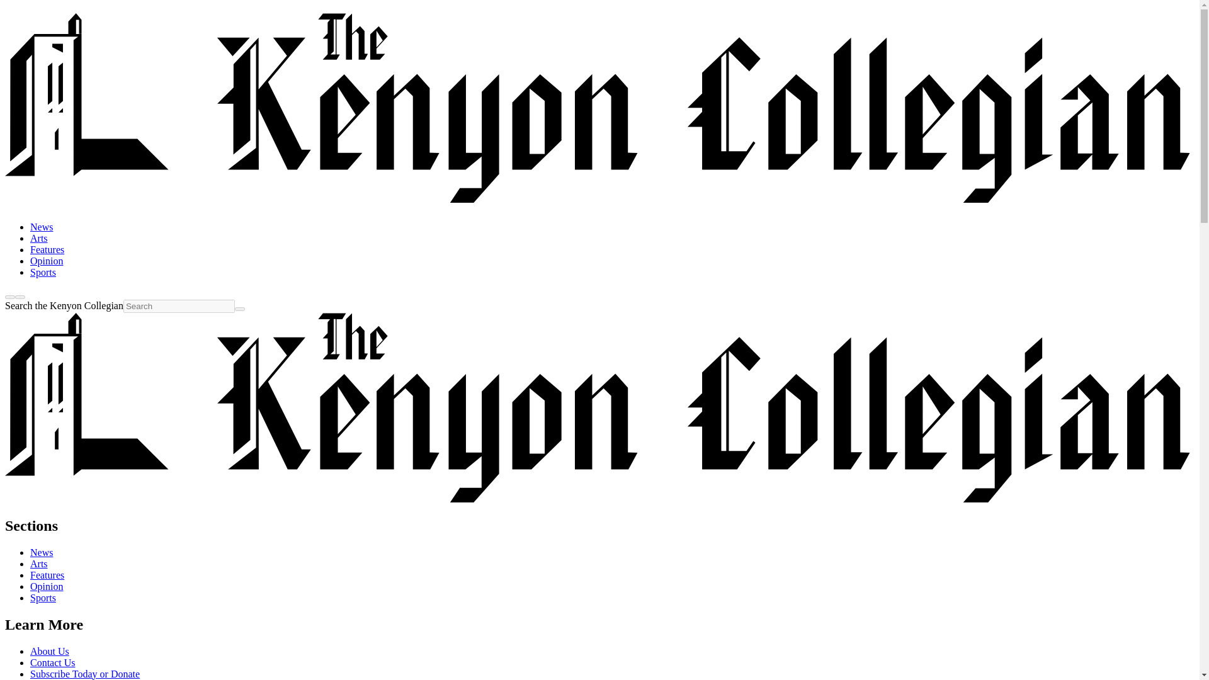  Describe the element at coordinates (53, 662) in the screenshot. I see `Contact Us` at that location.